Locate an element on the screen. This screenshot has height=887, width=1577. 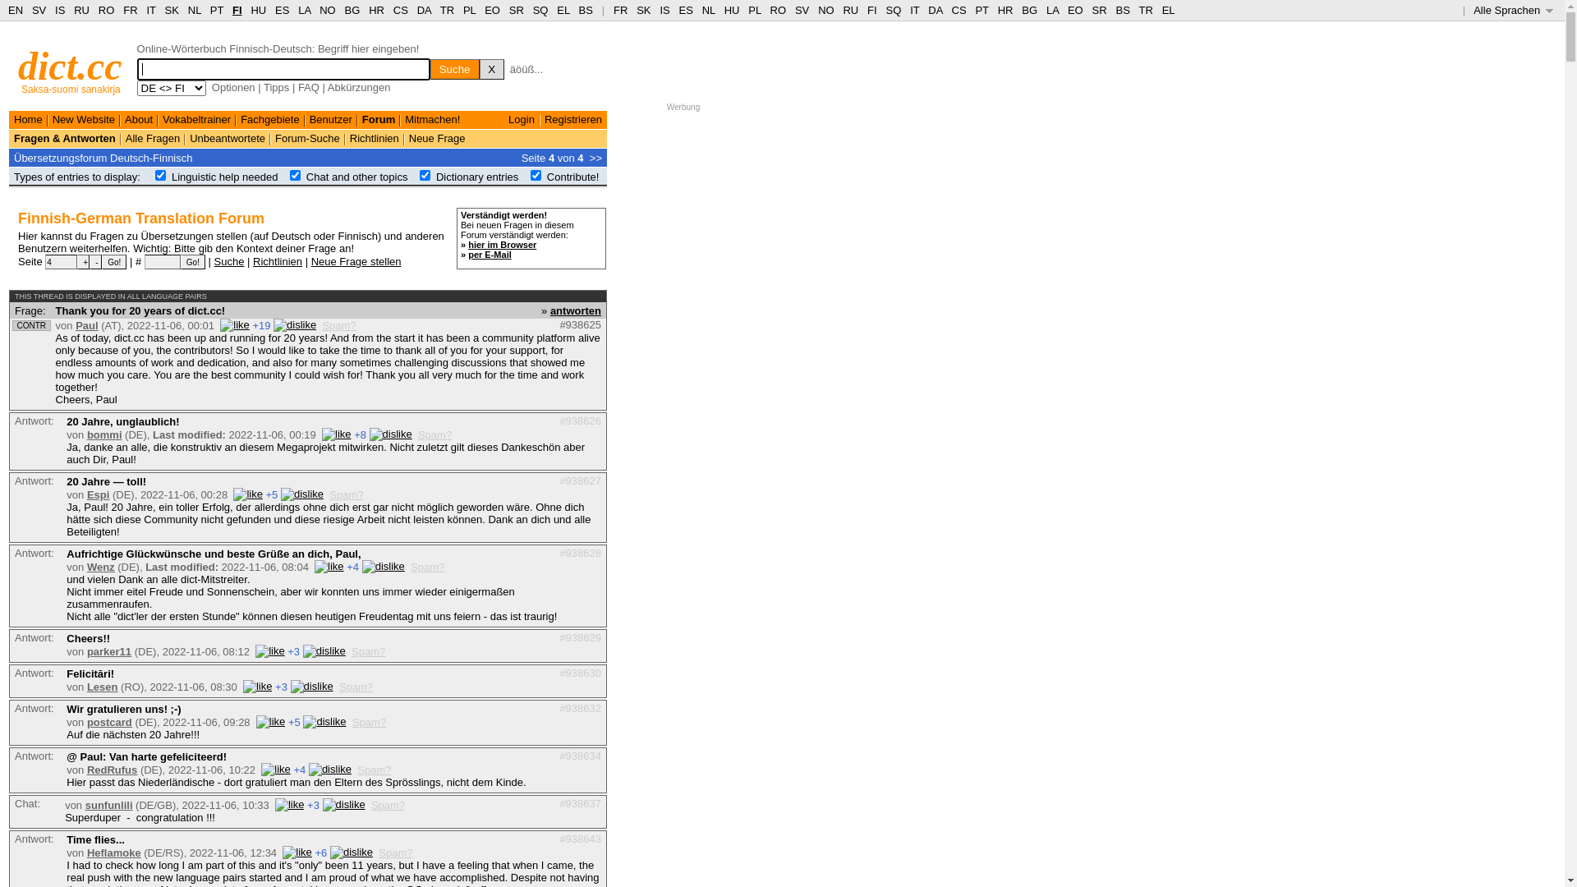
Richtlinien is located at coordinates (278, 261).